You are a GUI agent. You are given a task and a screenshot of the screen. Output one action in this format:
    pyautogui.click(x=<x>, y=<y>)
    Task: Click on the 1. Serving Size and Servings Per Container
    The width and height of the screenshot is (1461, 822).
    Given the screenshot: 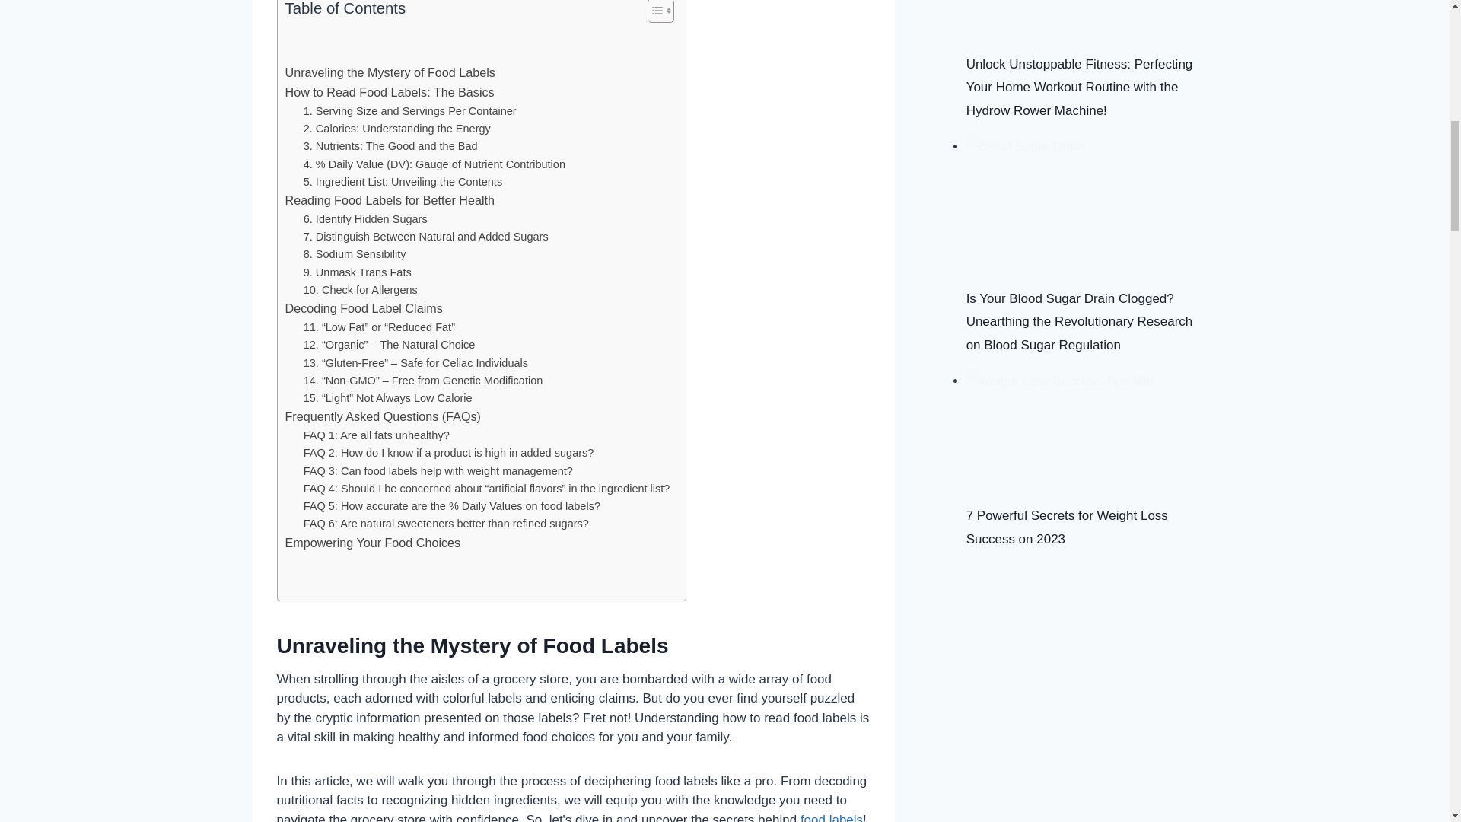 What is the action you would take?
    pyautogui.click(x=410, y=111)
    